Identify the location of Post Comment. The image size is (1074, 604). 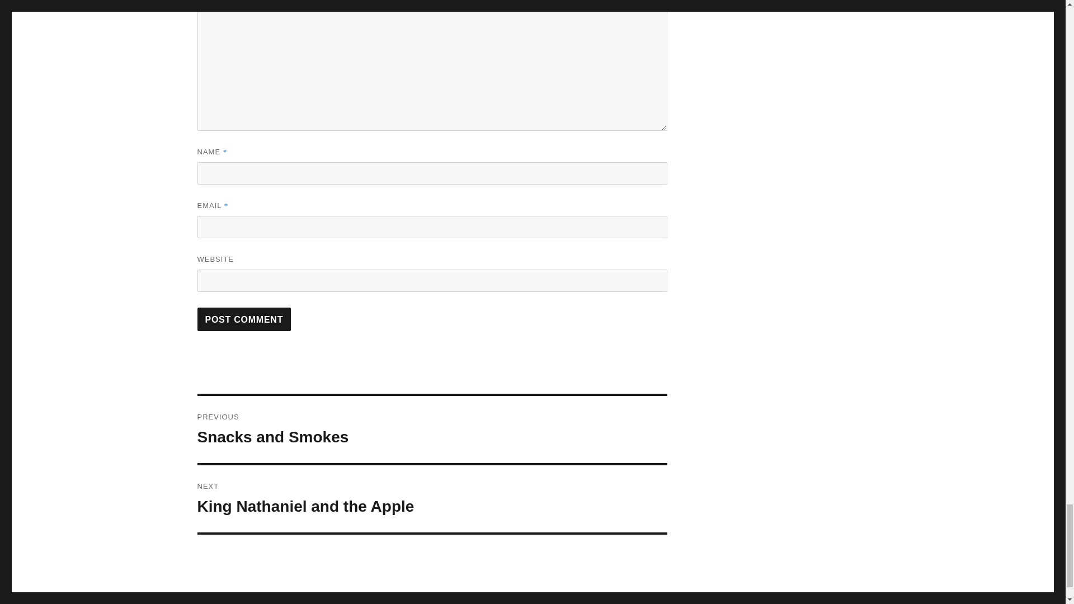
(244, 319).